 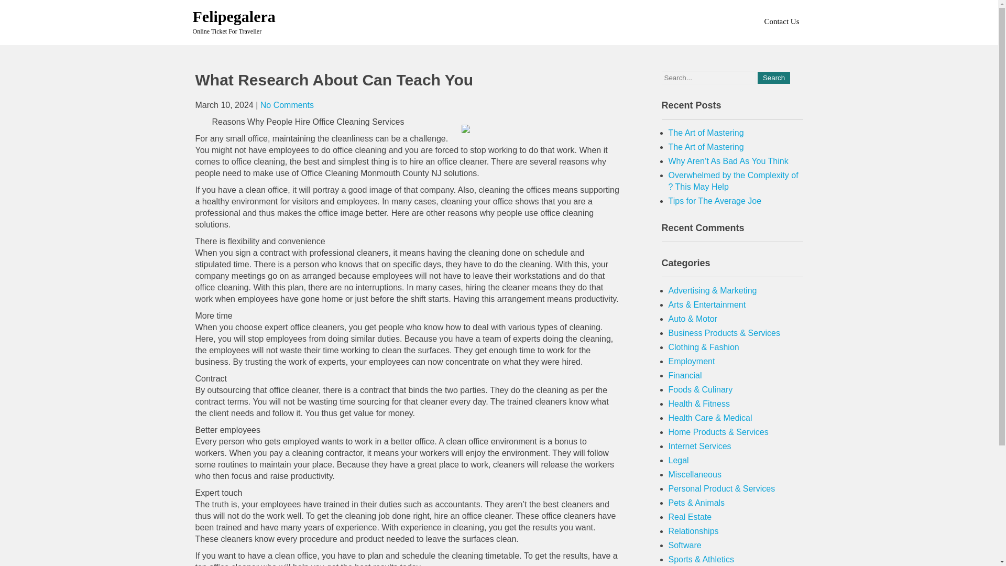 What do you see at coordinates (679, 460) in the screenshot?
I see `Legal` at bounding box center [679, 460].